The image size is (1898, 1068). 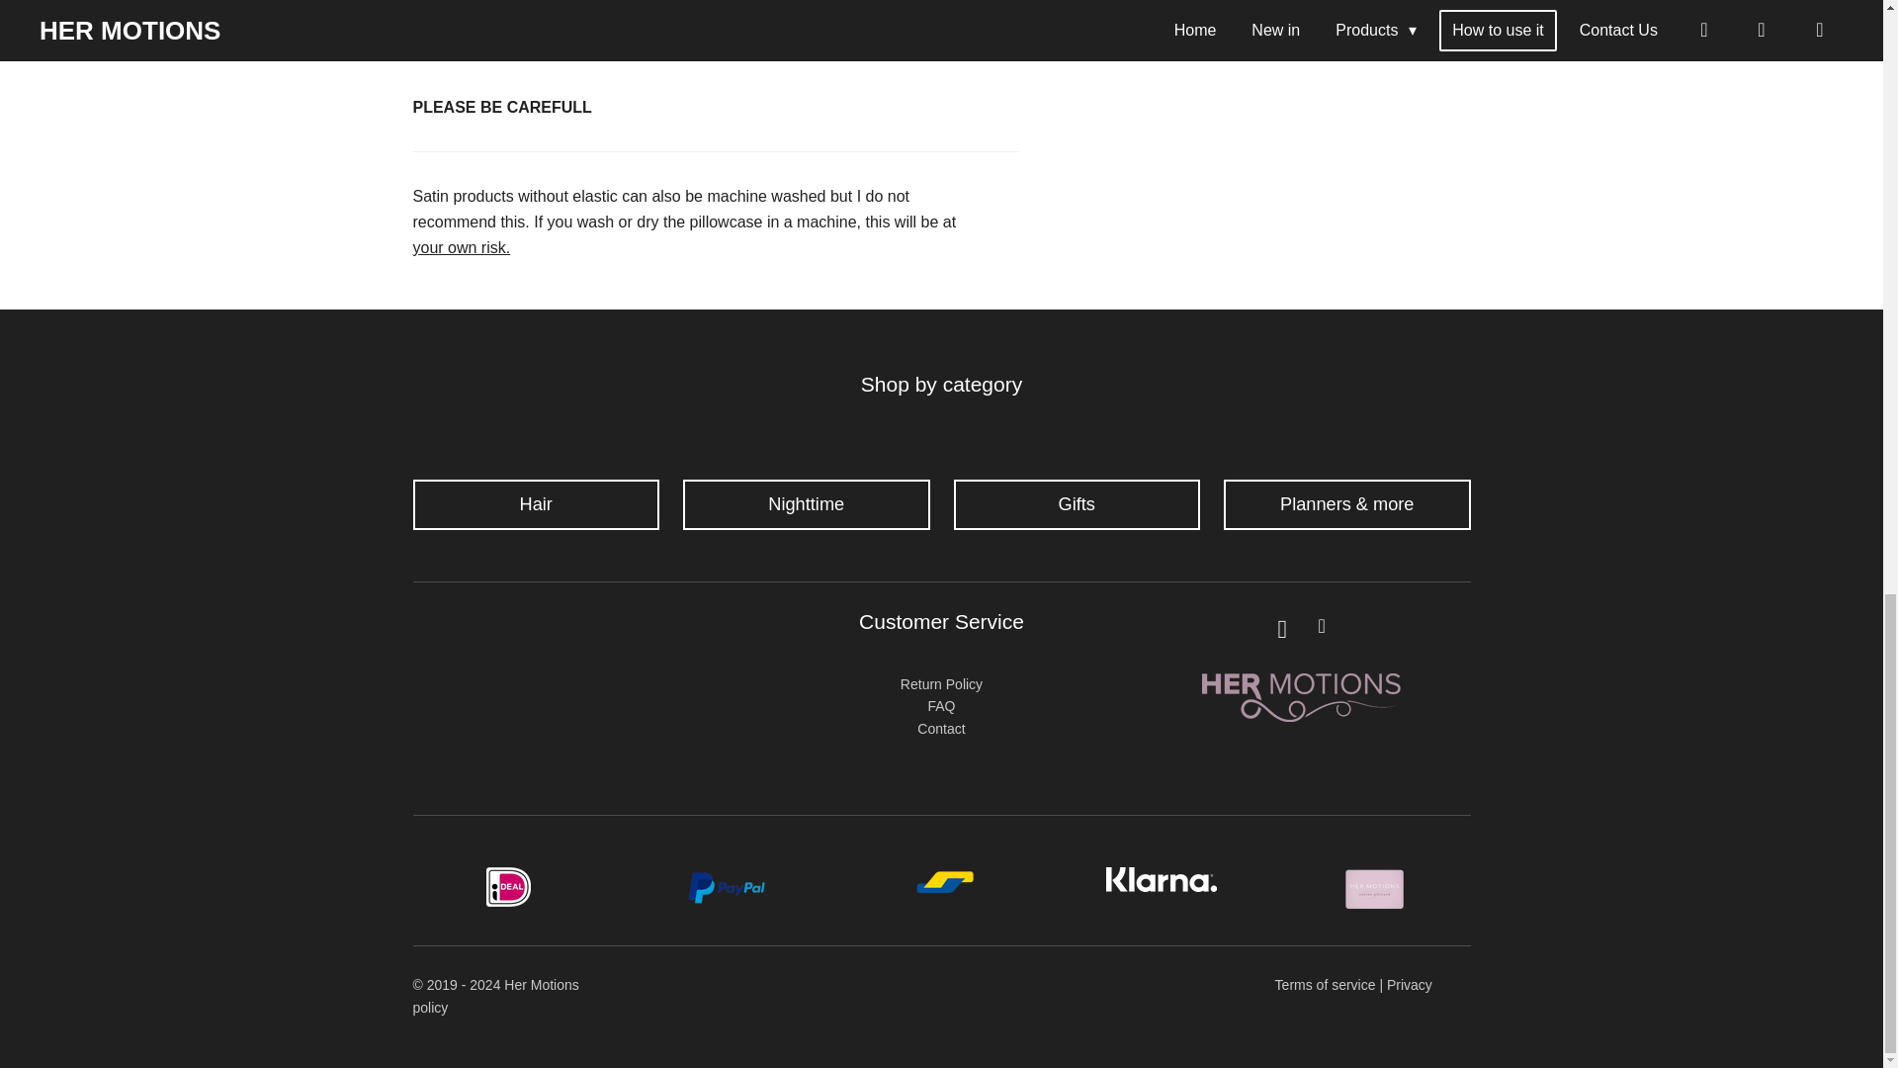 I want to click on Contact, so click(x=940, y=729).